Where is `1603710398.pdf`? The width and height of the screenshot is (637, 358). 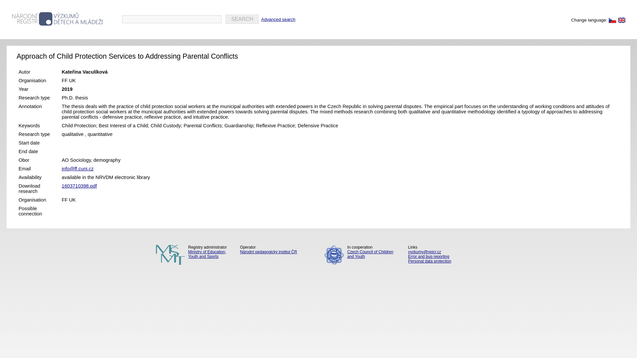
1603710398.pdf is located at coordinates (79, 186).